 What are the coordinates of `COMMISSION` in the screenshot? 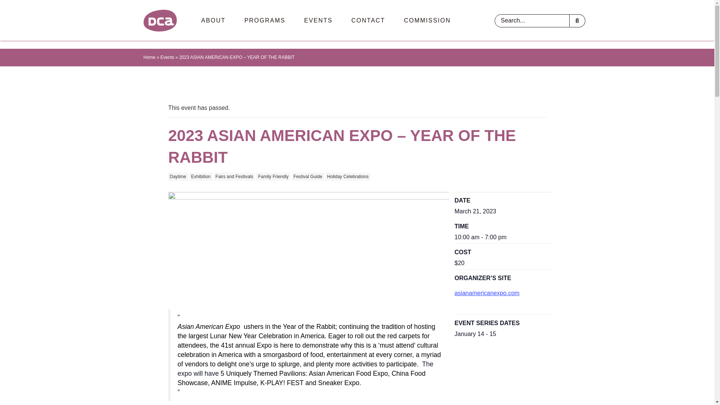 It's located at (427, 20).